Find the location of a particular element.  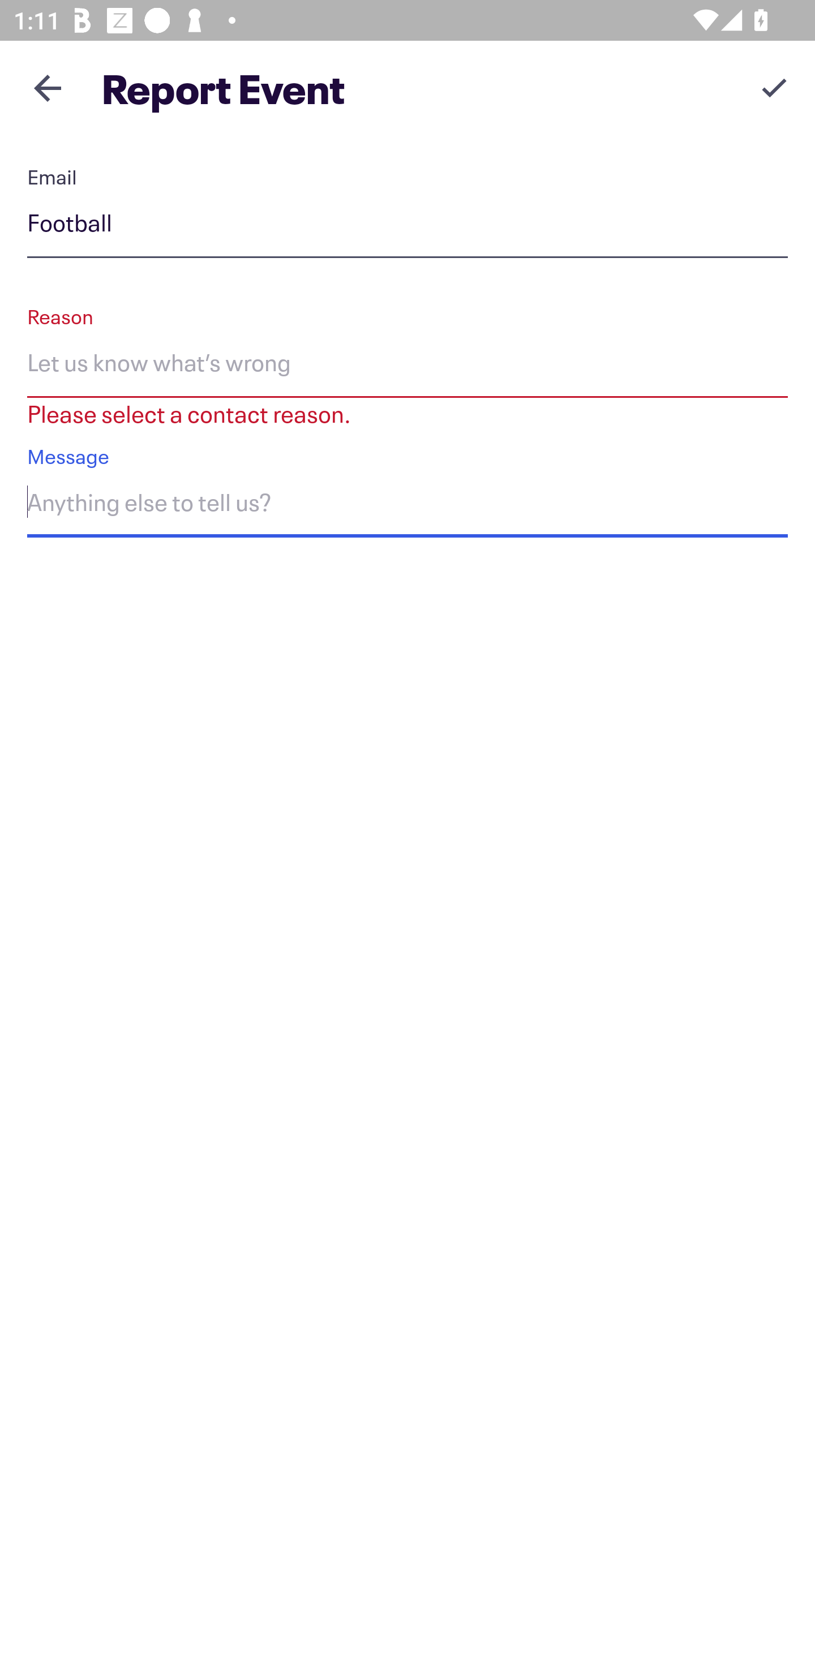

Anything else to tell us? is located at coordinates (407, 506).